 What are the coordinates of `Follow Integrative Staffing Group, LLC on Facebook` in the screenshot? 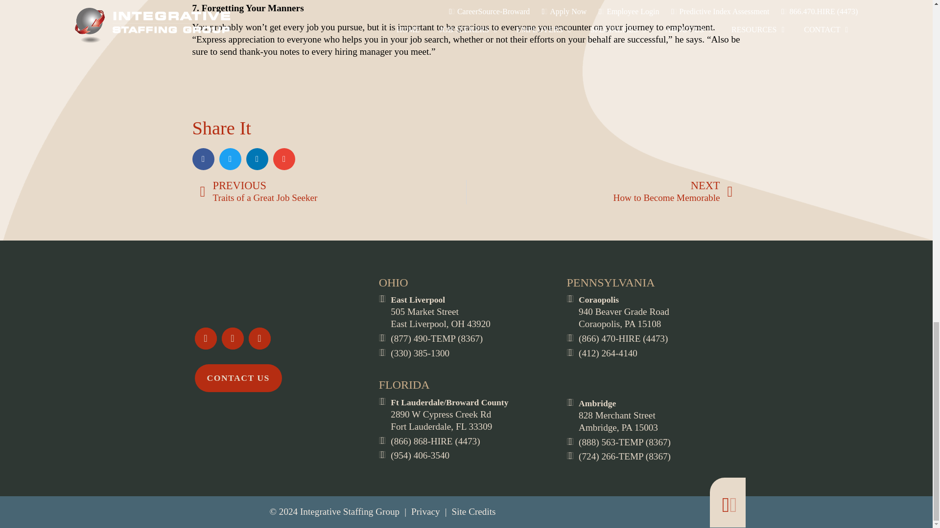 It's located at (206, 338).